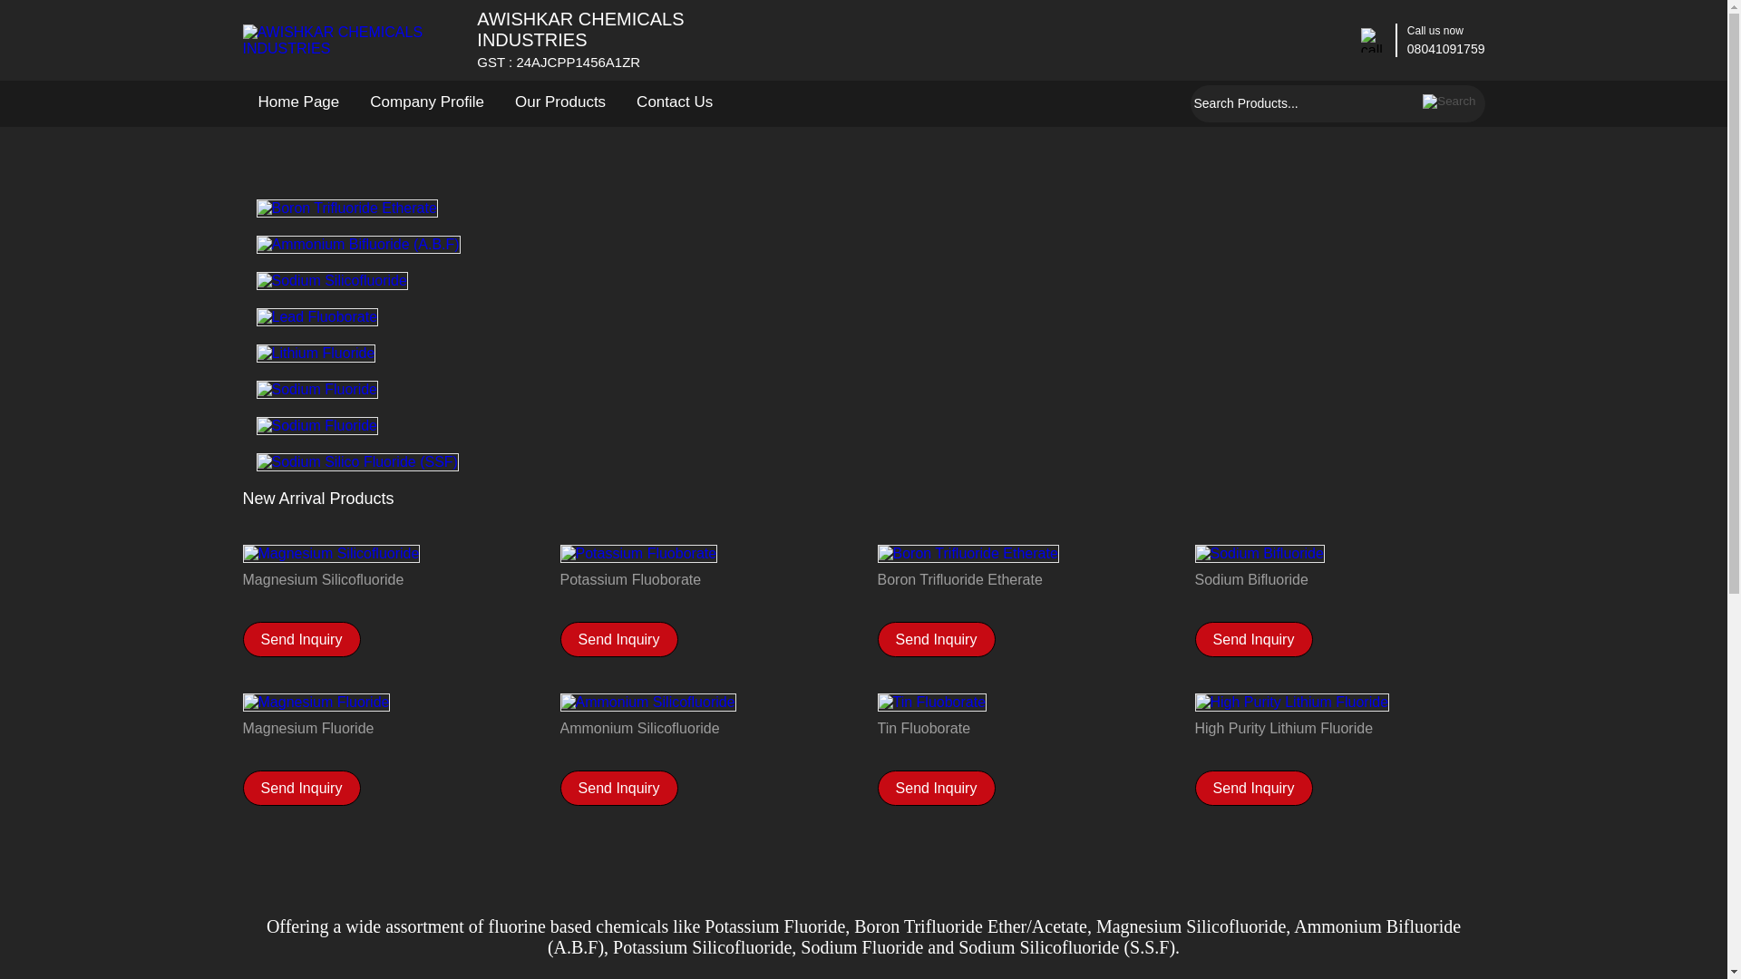 This screenshot has height=979, width=1741. I want to click on Contact Us, so click(675, 102).